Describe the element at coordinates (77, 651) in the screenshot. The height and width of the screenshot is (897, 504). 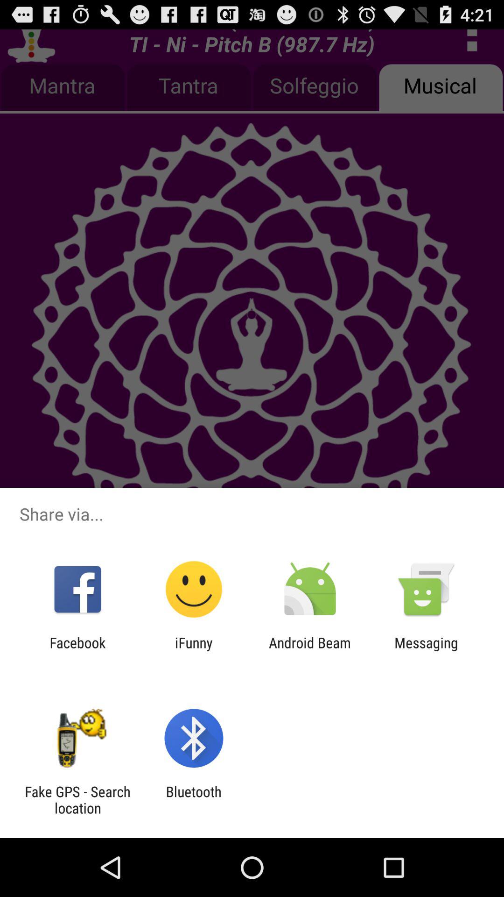
I see `jump to facebook item` at that location.